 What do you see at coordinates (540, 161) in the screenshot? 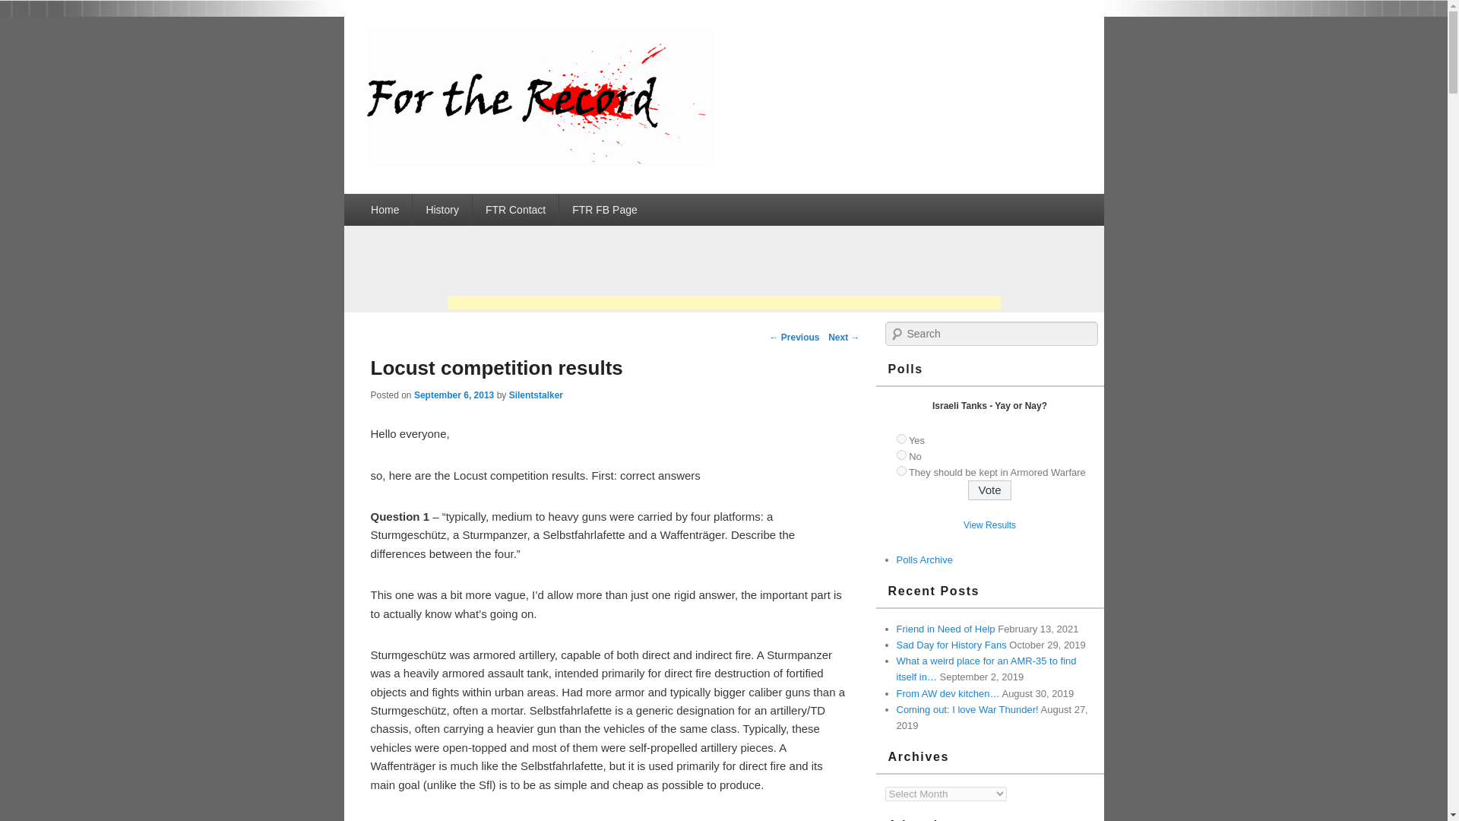
I see `For the Record` at bounding box center [540, 161].